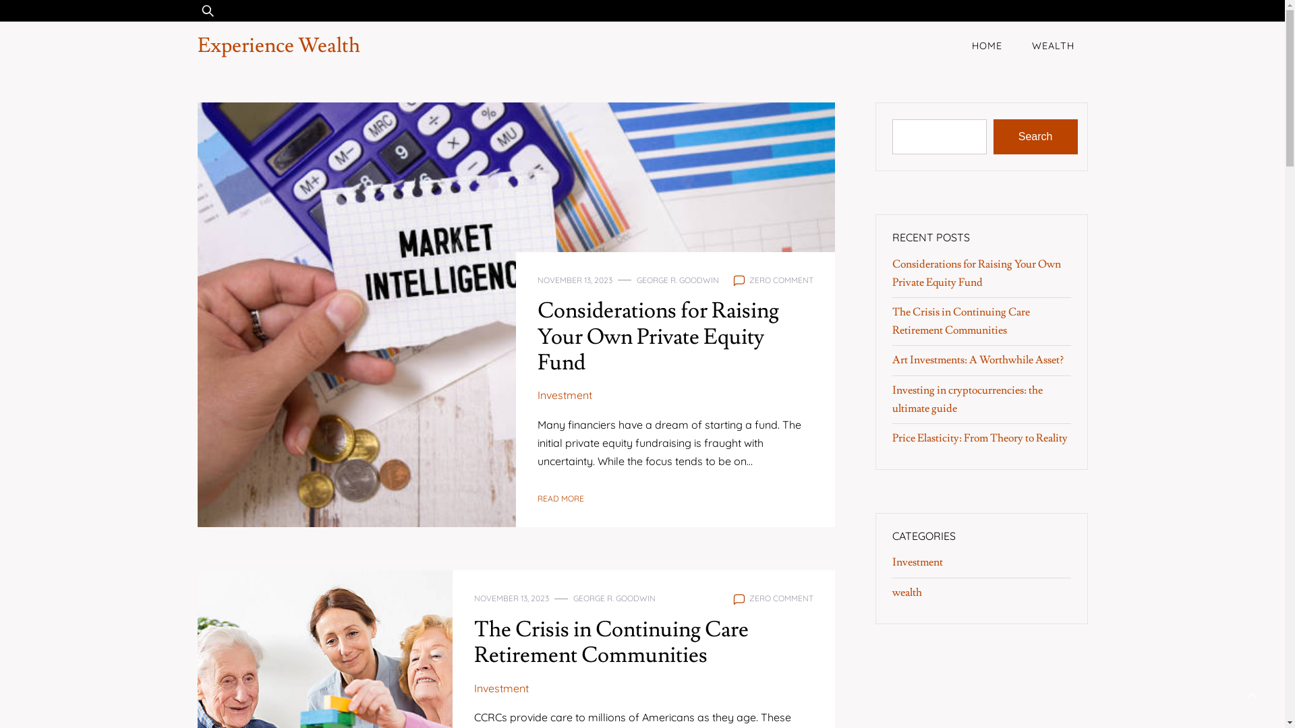 This screenshot has height=728, width=1295. I want to click on Art Investments: A Worthwhile Asset?, so click(977, 360).